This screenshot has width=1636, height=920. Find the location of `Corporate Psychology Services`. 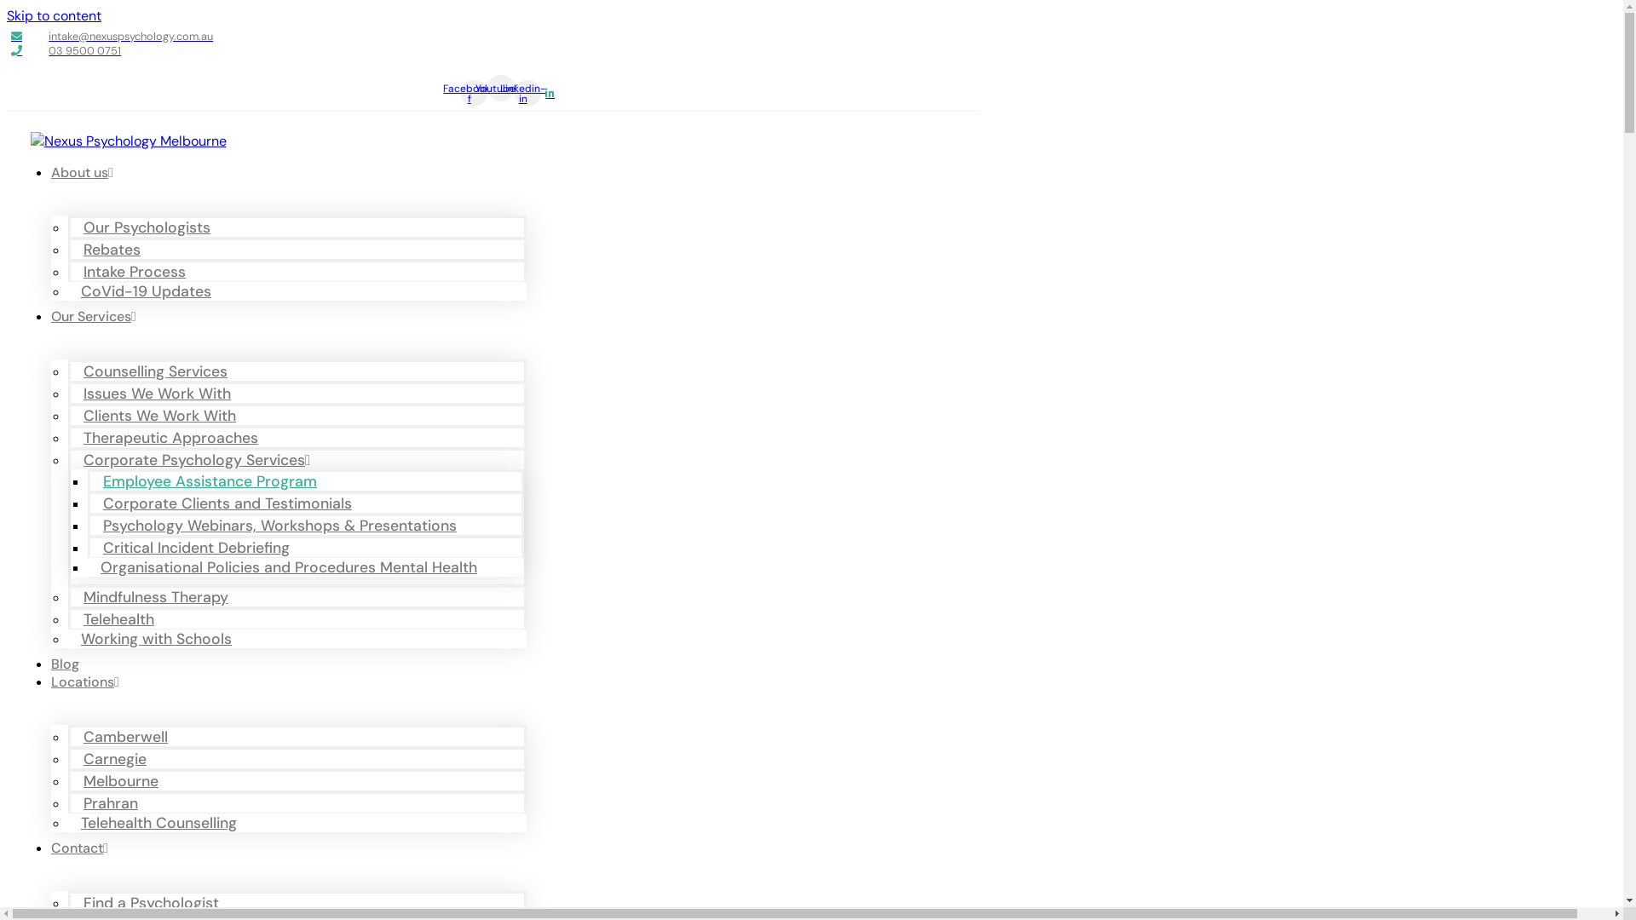

Corporate Psychology Services is located at coordinates (201, 460).